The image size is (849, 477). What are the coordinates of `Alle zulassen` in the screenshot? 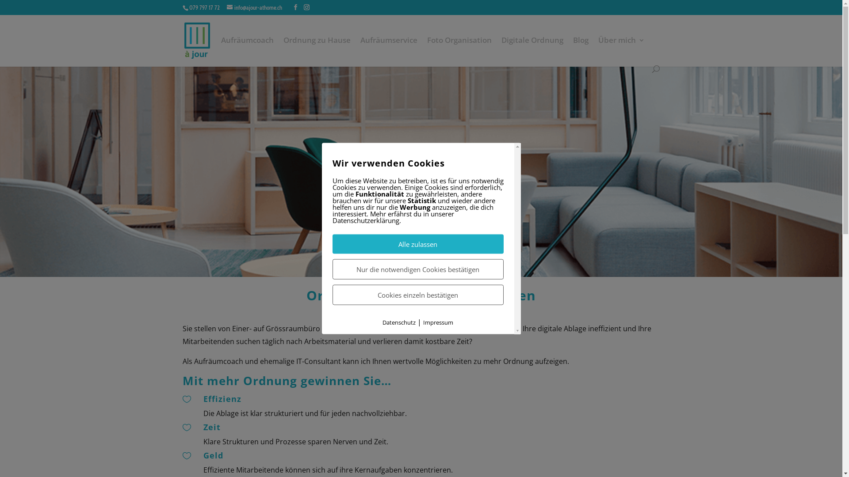 It's located at (418, 244).